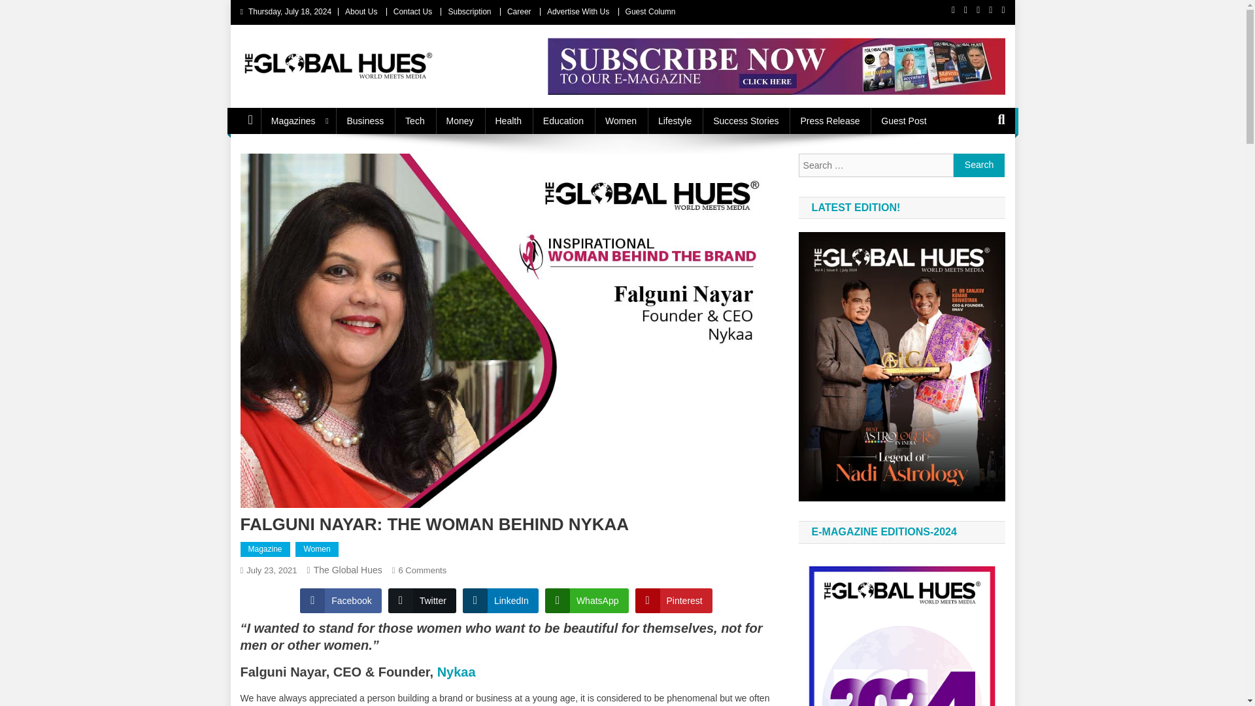 This screenshot has width=1255, height=706. I want to click on Guest Post, so click(903, 121).